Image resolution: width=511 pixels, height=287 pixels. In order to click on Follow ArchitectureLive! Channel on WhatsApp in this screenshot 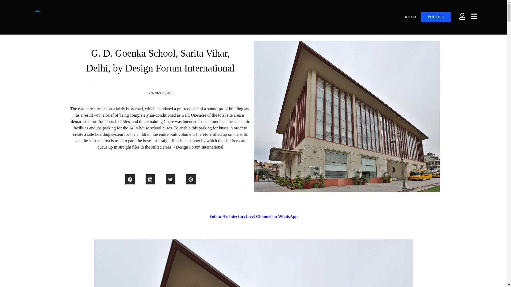, I will do `click(254, 216)`.